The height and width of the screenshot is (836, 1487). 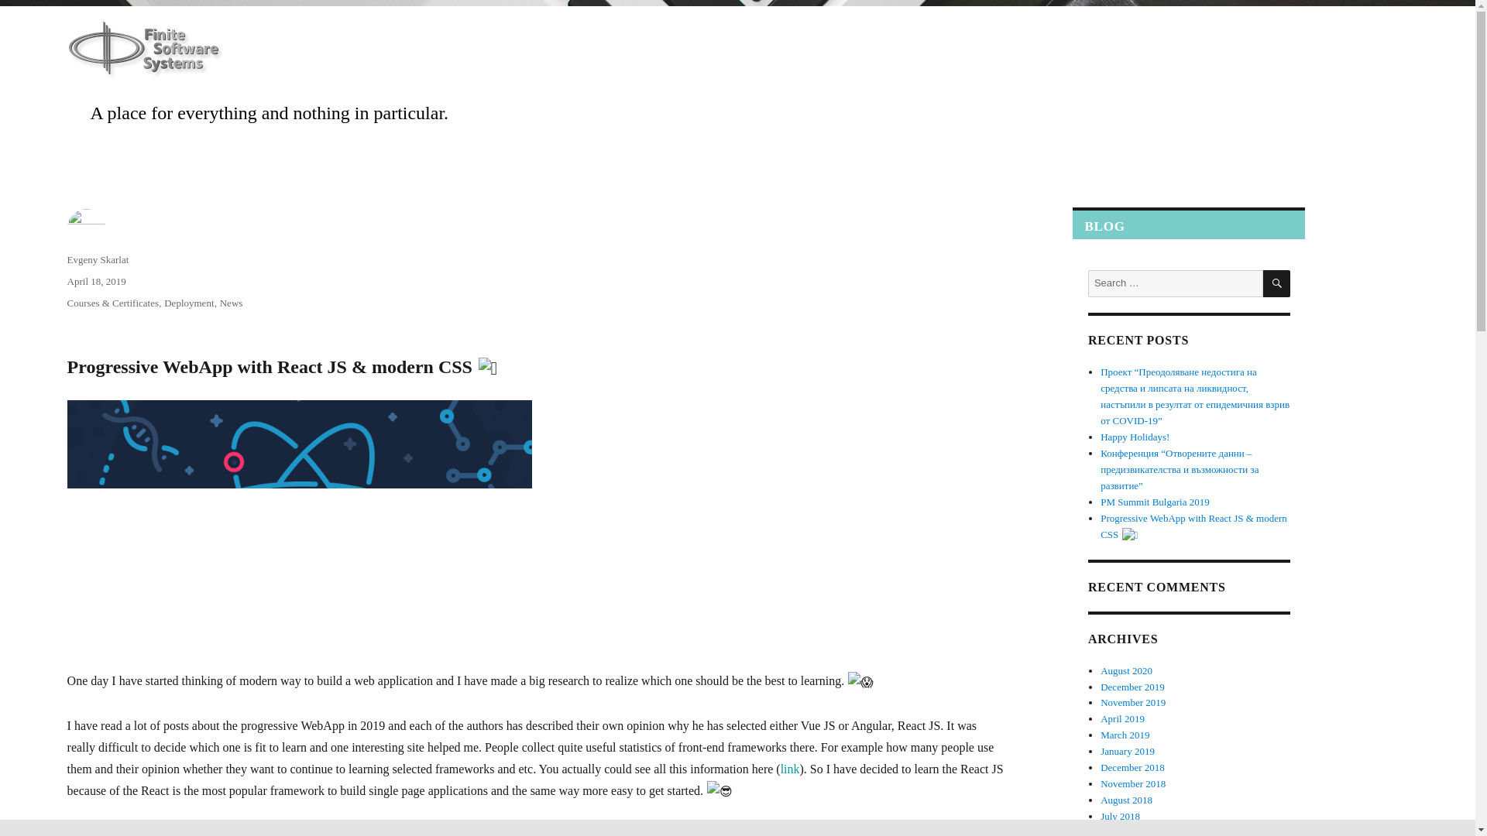 What do you see at coordinates (1134, 437) in the screenshot?
I see `Happy Holidays!` at bounding box center [1134, 437].